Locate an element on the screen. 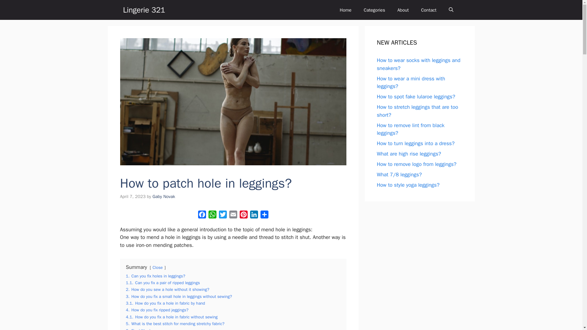 This screenshot has width=587, height=330. Email is located at coordinates (233, 216).